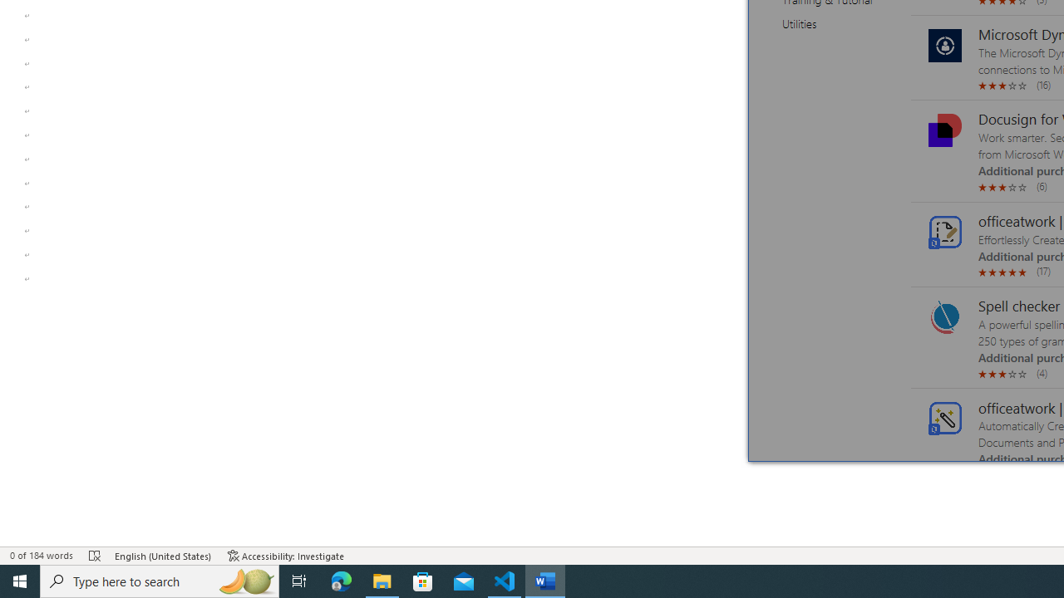  Describe the element at coordinates (42, 555) in the screenshot. I see `Word Count 0 of 184 words` at that location.